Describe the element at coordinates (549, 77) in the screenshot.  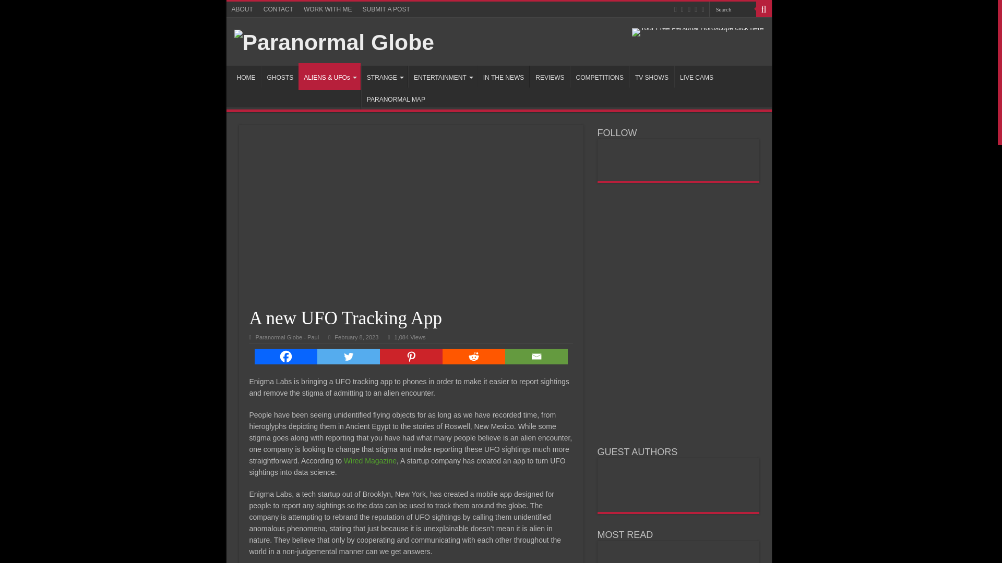
I see `REVIEWS` at that location.